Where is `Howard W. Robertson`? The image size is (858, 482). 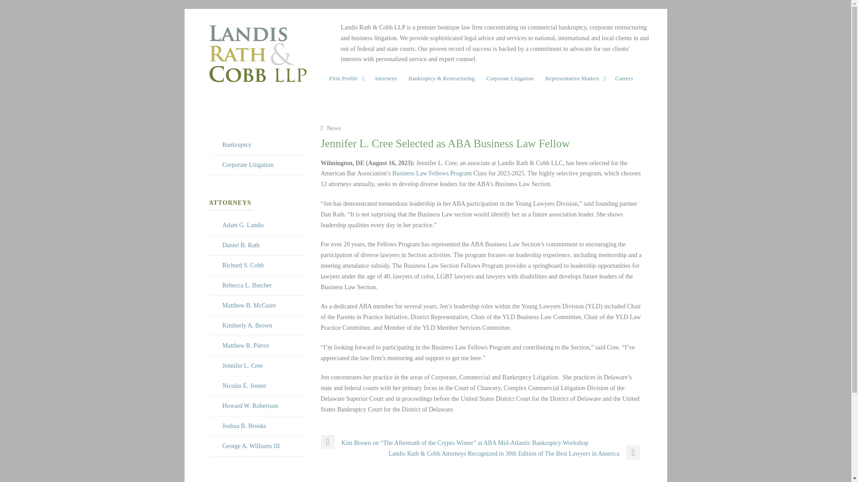 Howard W. Robertson is located at coordinates (250, 405).